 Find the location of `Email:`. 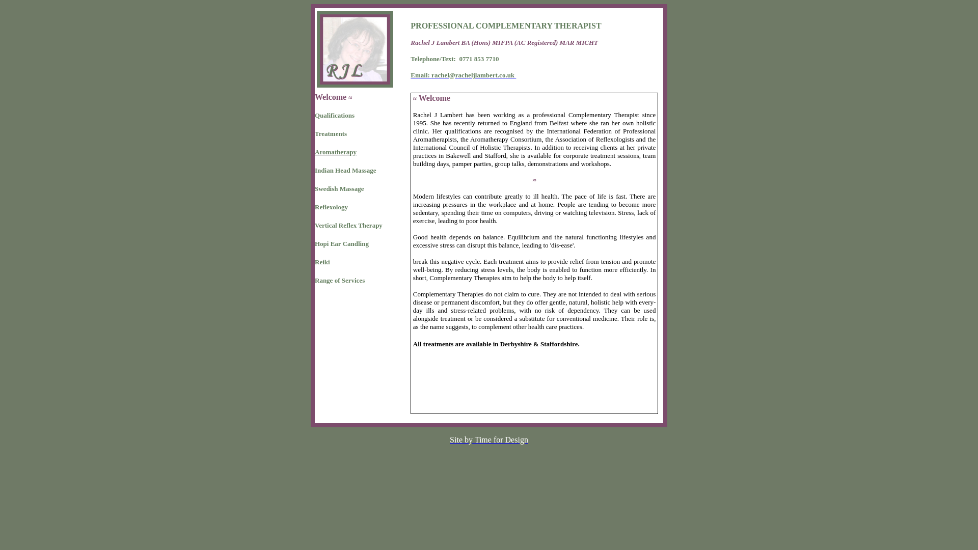

Email: is located at coordinates (421, 75).